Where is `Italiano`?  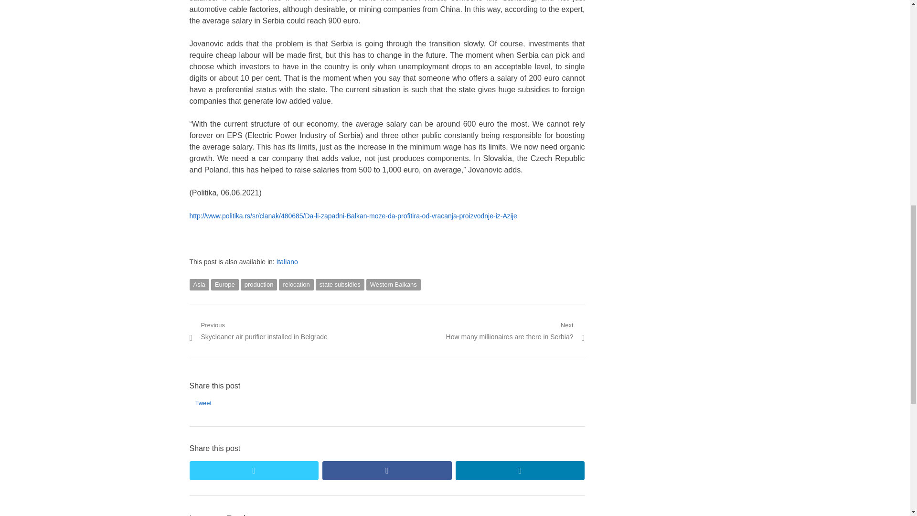
Italiano is located at coordinates (387, 471).